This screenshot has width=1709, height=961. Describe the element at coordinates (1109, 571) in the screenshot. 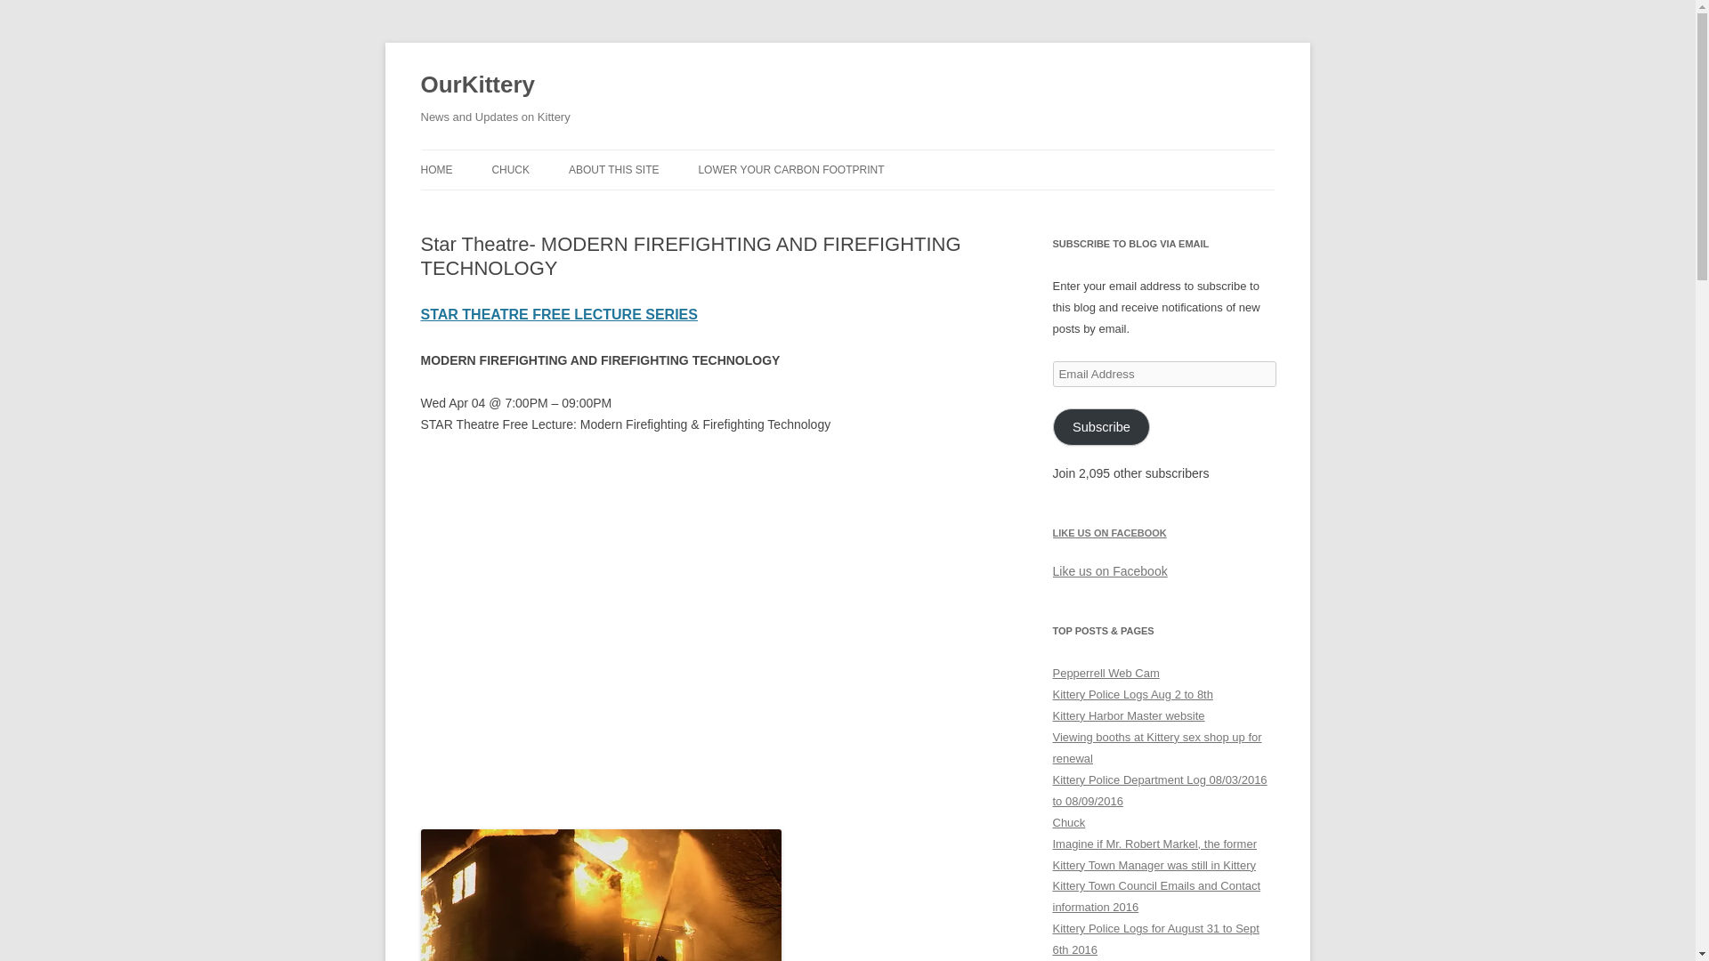

I see `Like us on Facebook` at that location.